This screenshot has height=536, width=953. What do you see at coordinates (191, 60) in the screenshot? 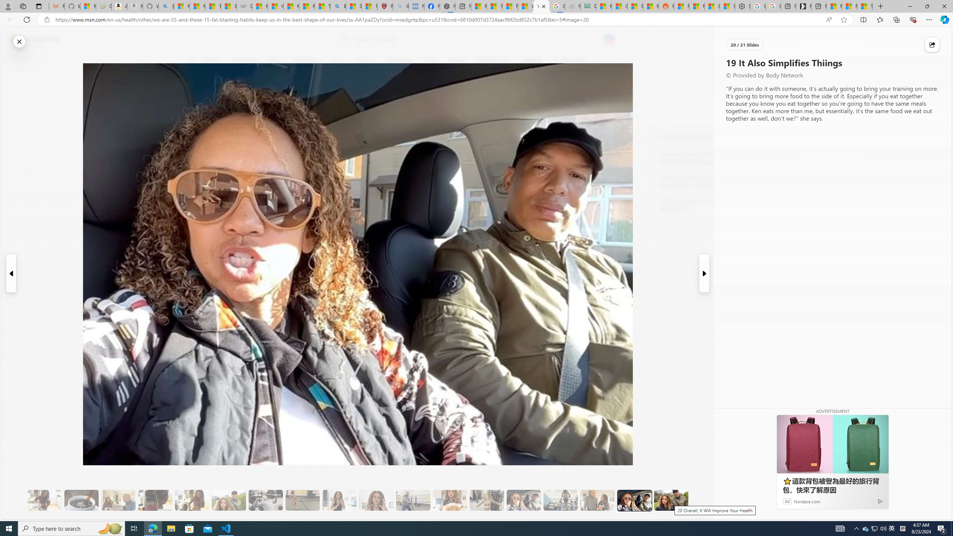
I see `Open navigation menu` at bounding box center [191, 60].